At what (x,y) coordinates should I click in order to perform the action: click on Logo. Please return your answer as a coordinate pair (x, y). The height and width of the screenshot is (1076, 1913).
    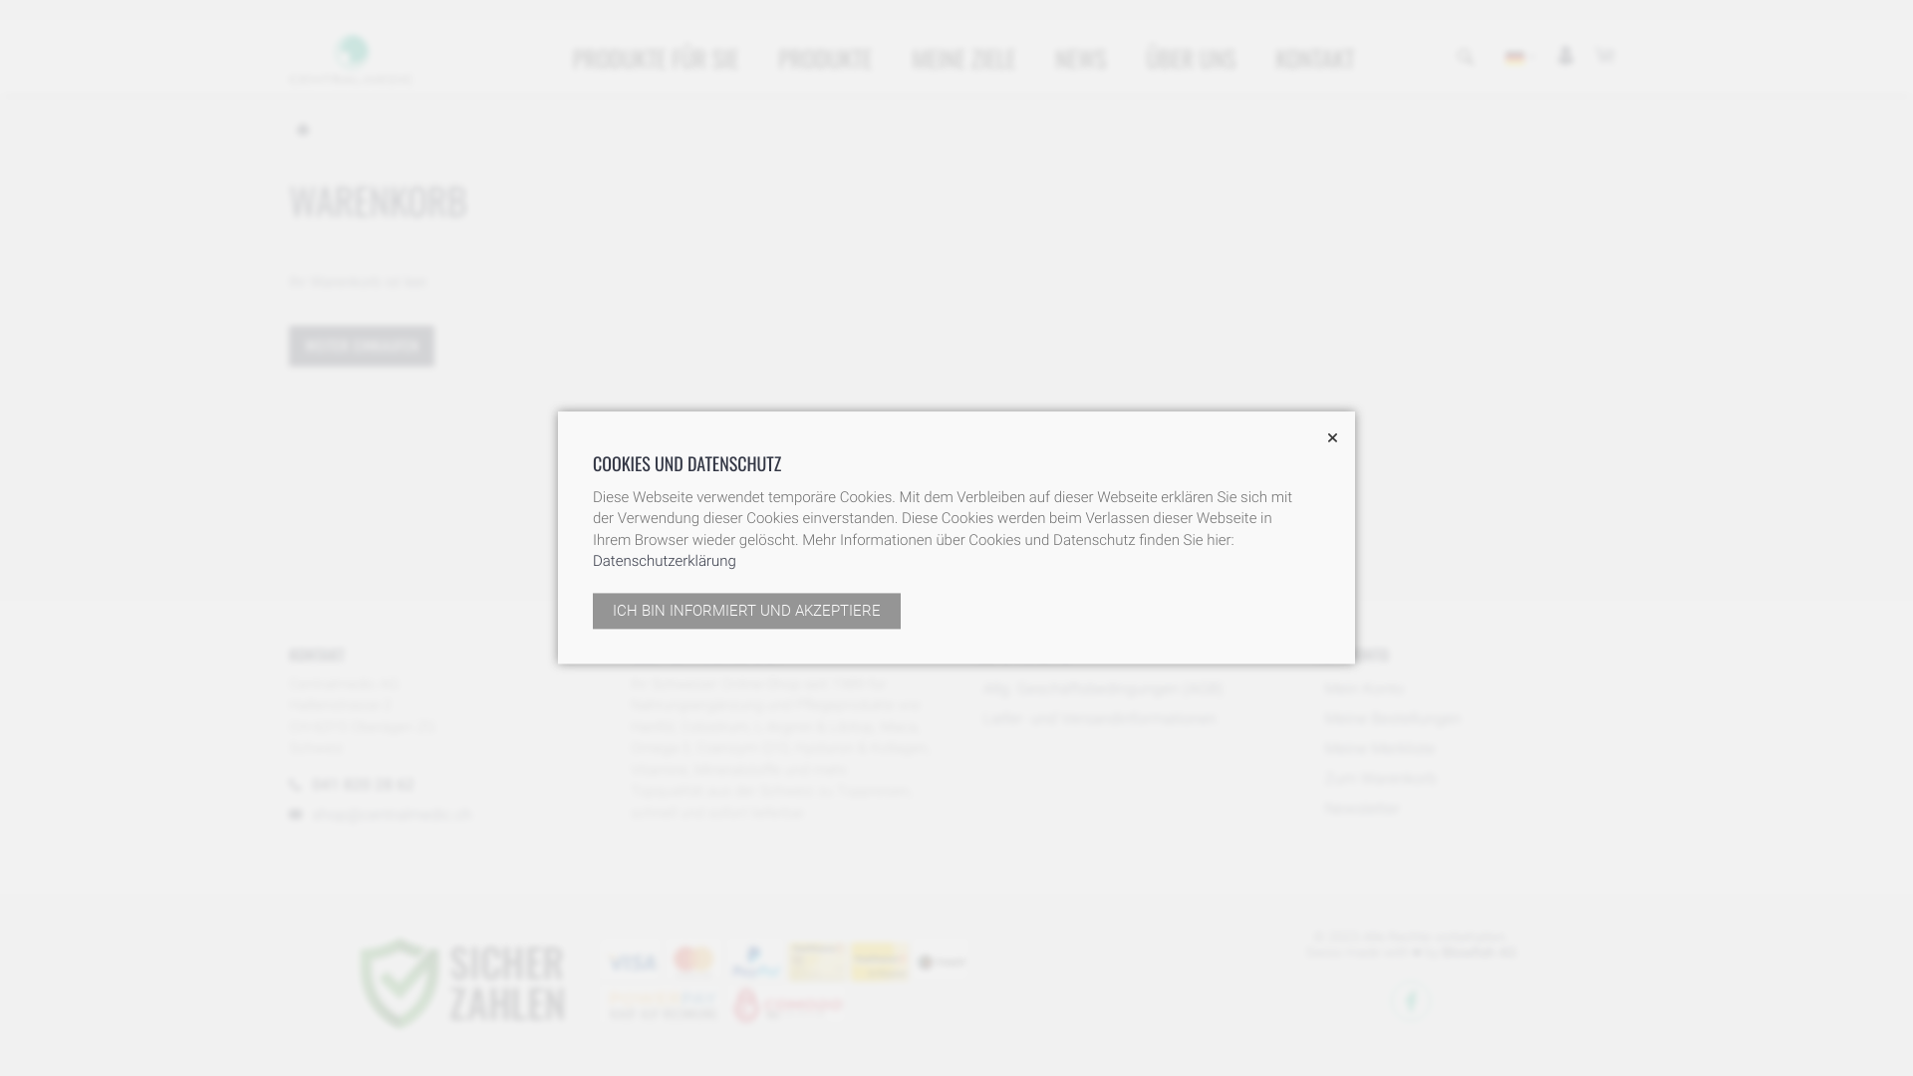
    Looking at the image, I should click on (351, 58).